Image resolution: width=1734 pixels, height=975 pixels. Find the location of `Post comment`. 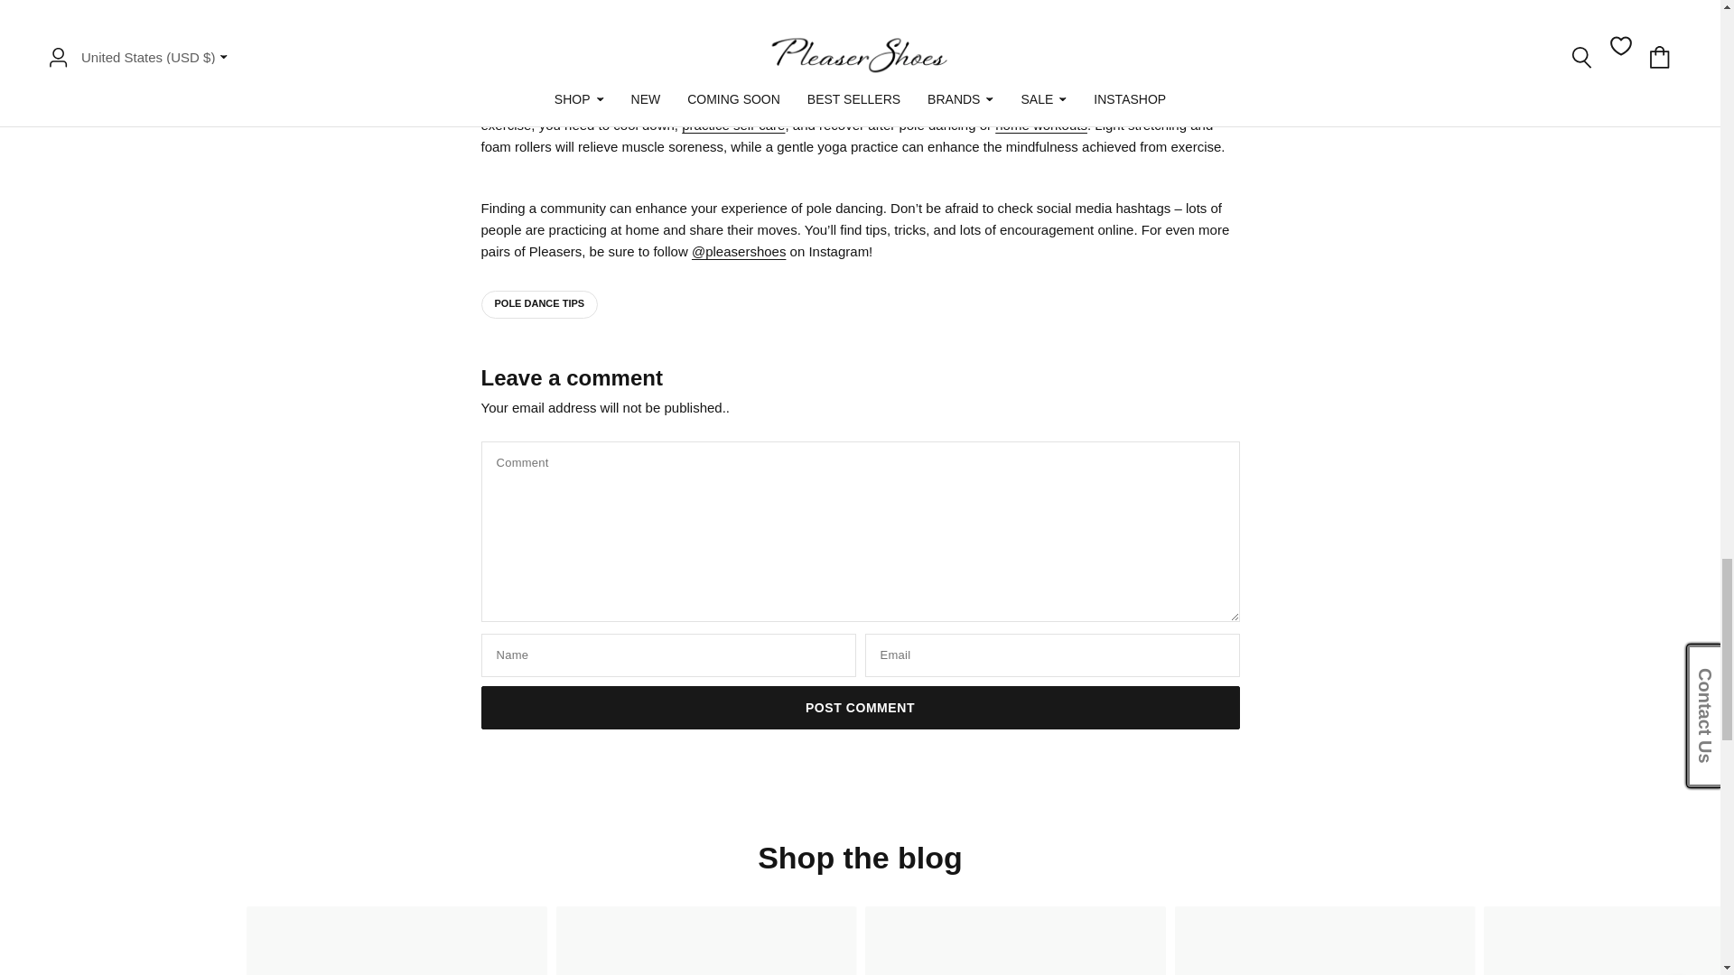

Post comment is located at coordinates (860, 708).